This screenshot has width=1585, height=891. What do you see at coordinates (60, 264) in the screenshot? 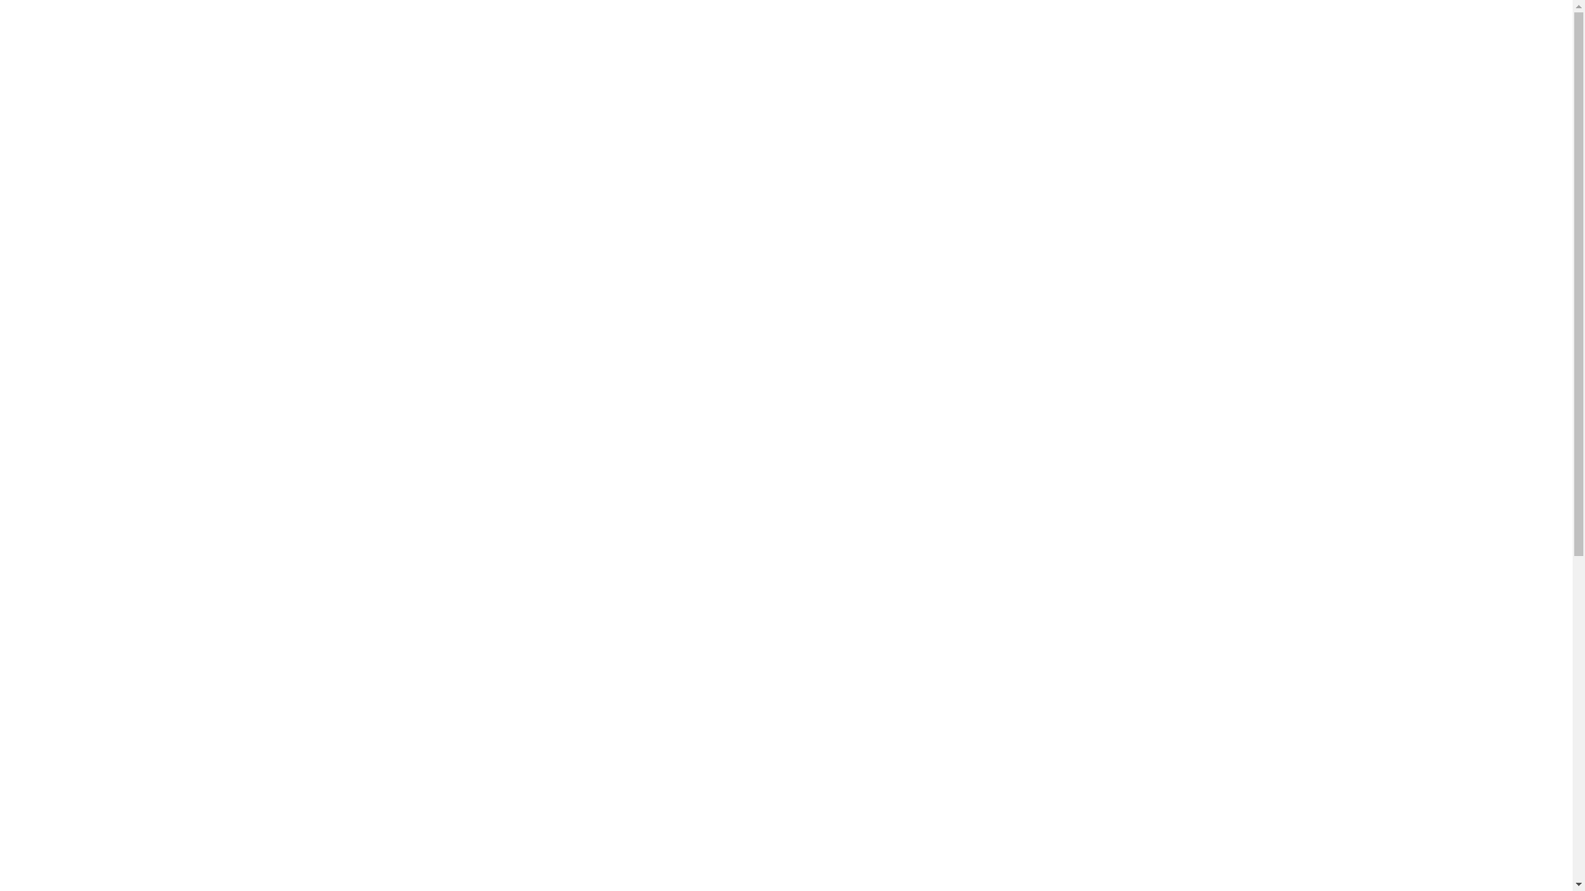
I see `Agenda` at bounding box center [60, 264].